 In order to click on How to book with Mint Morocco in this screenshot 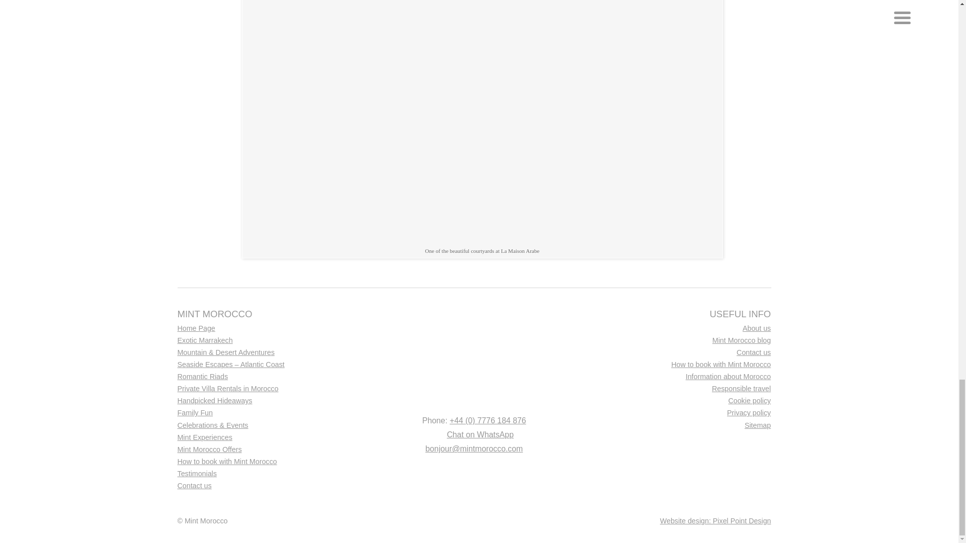, I will do `click(268, 464)`.